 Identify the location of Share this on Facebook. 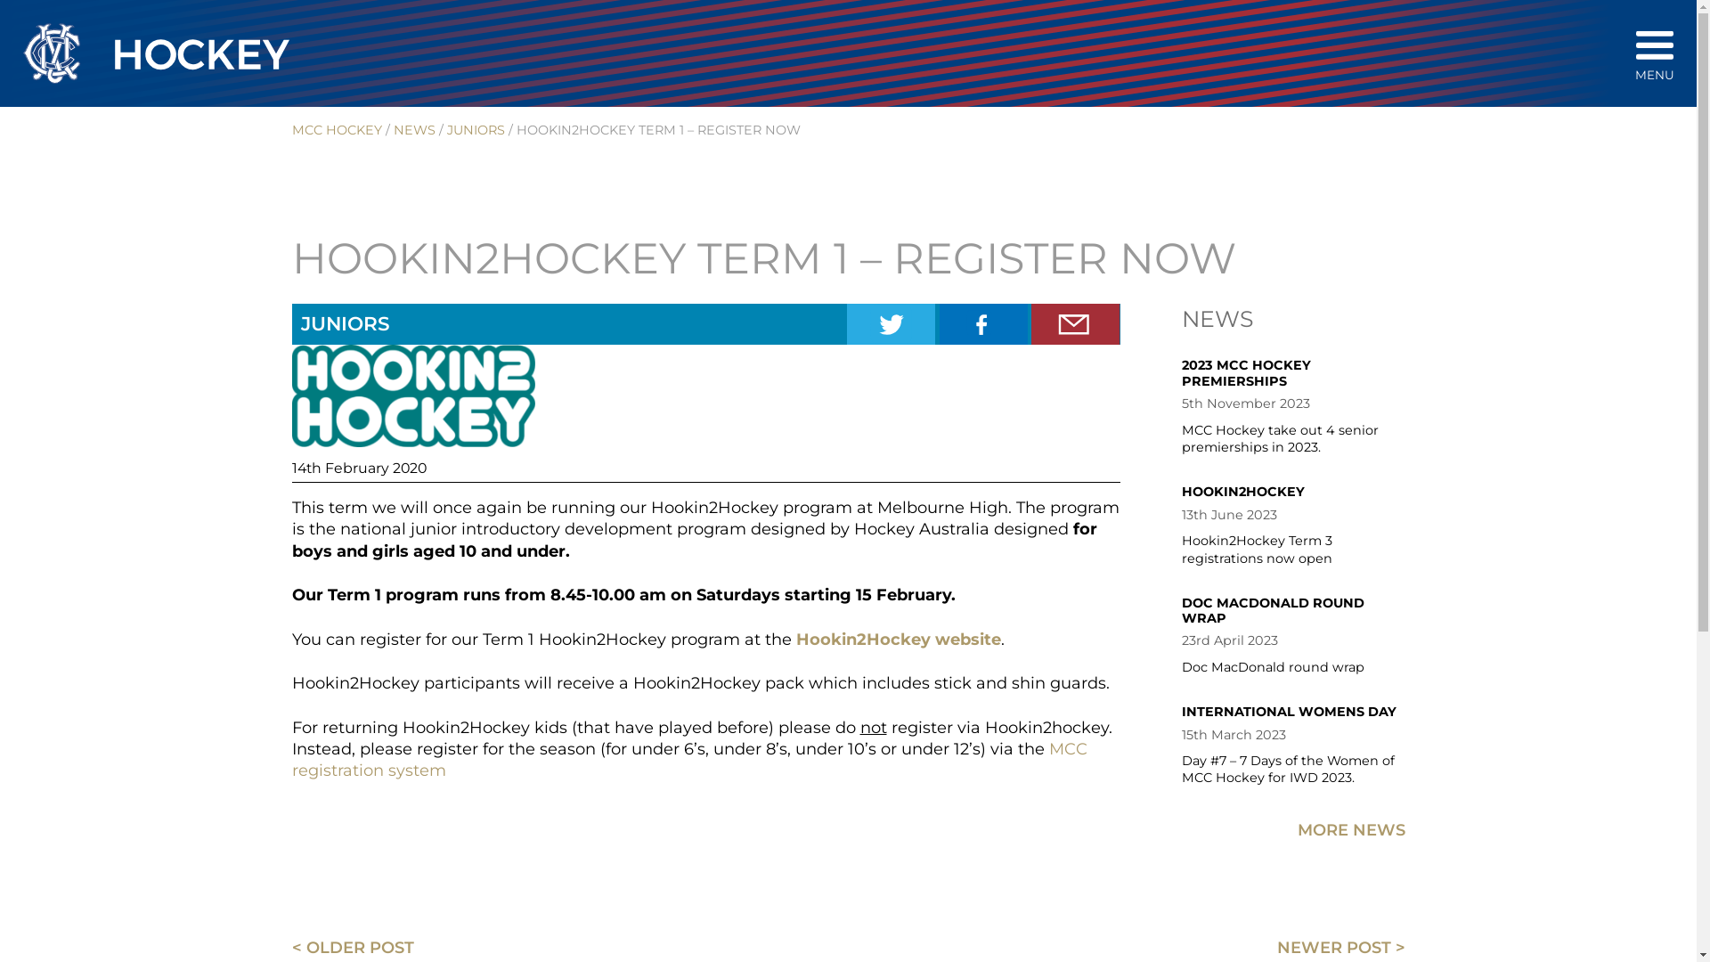
(983, 324).